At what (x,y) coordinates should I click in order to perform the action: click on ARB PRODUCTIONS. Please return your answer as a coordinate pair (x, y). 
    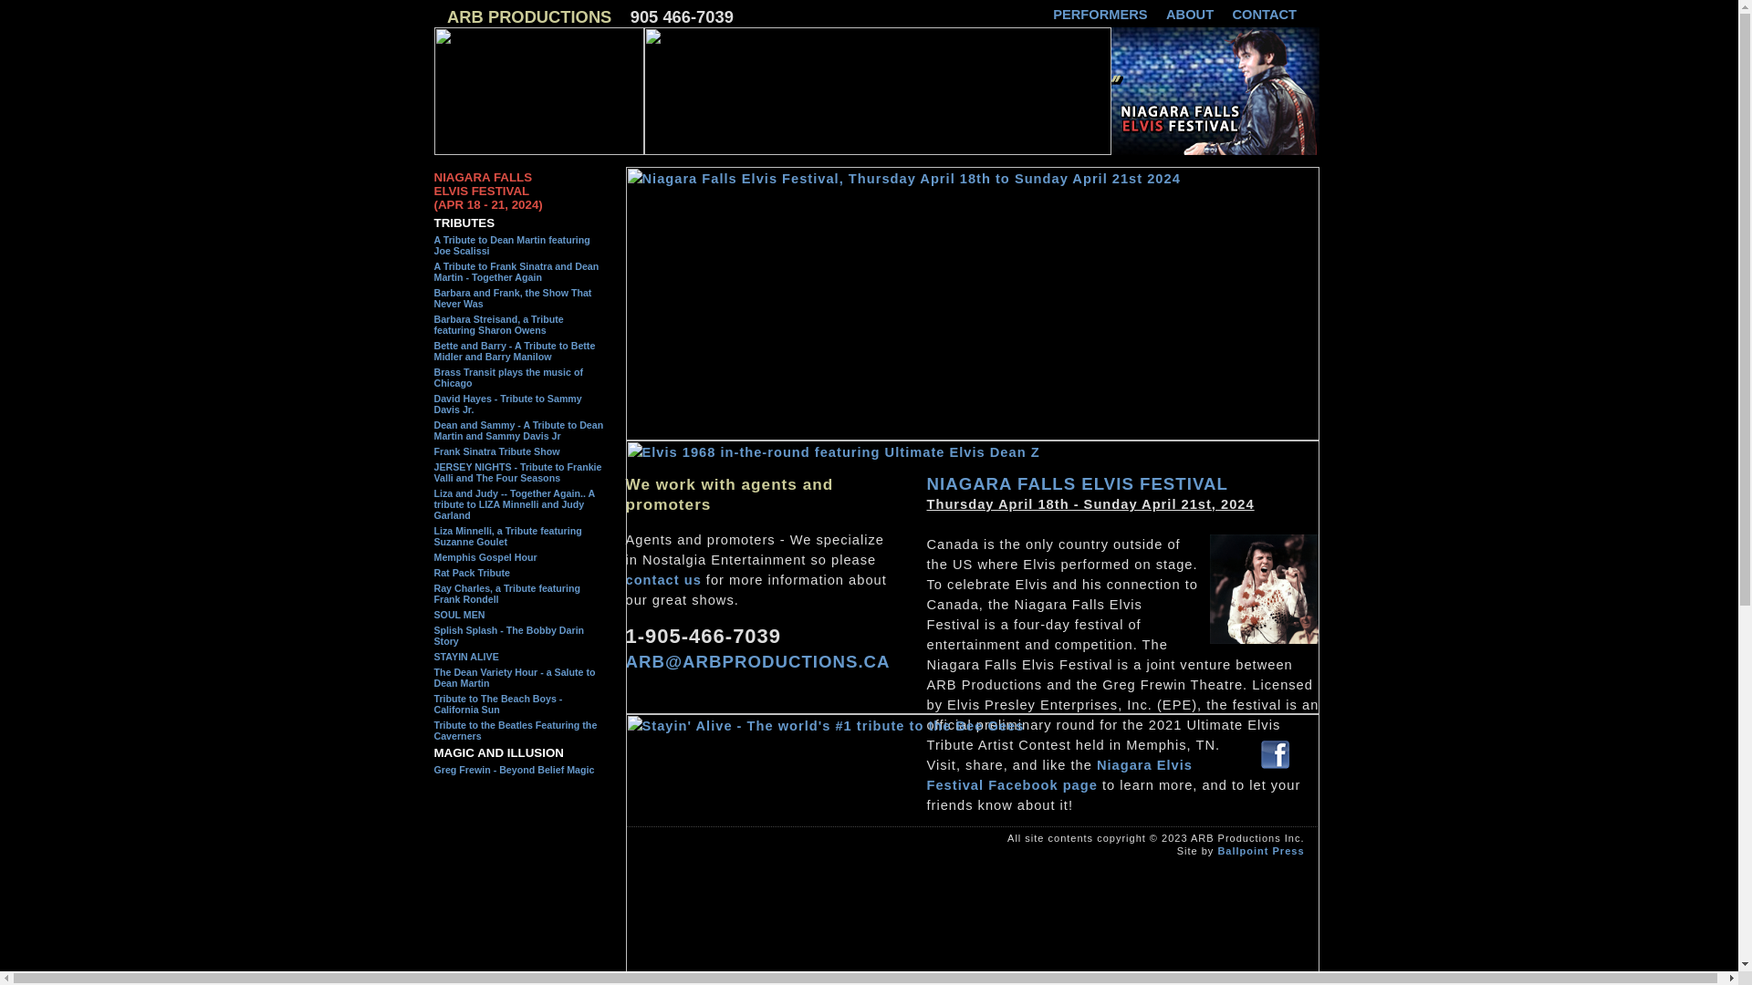
    Looking at the image, I should click on (529, 16).